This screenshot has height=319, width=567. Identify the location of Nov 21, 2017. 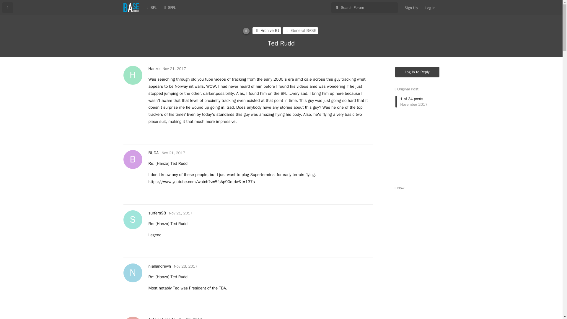
(173, 152).